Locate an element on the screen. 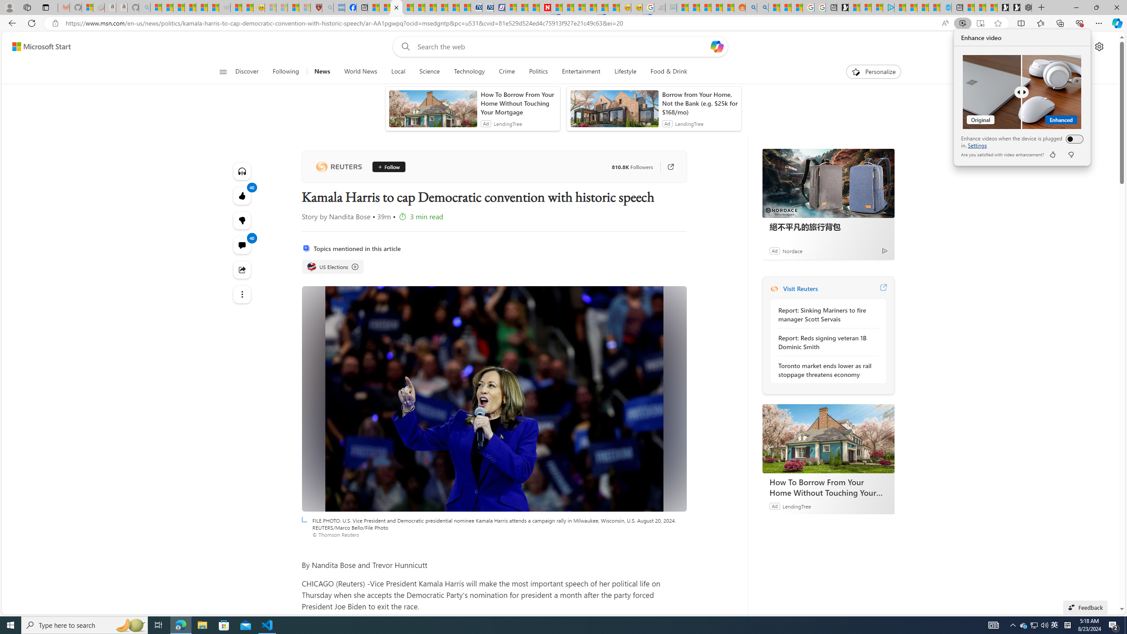 The image size is (1127, 634). Microsoft Store is located at coordinates (224, 625).